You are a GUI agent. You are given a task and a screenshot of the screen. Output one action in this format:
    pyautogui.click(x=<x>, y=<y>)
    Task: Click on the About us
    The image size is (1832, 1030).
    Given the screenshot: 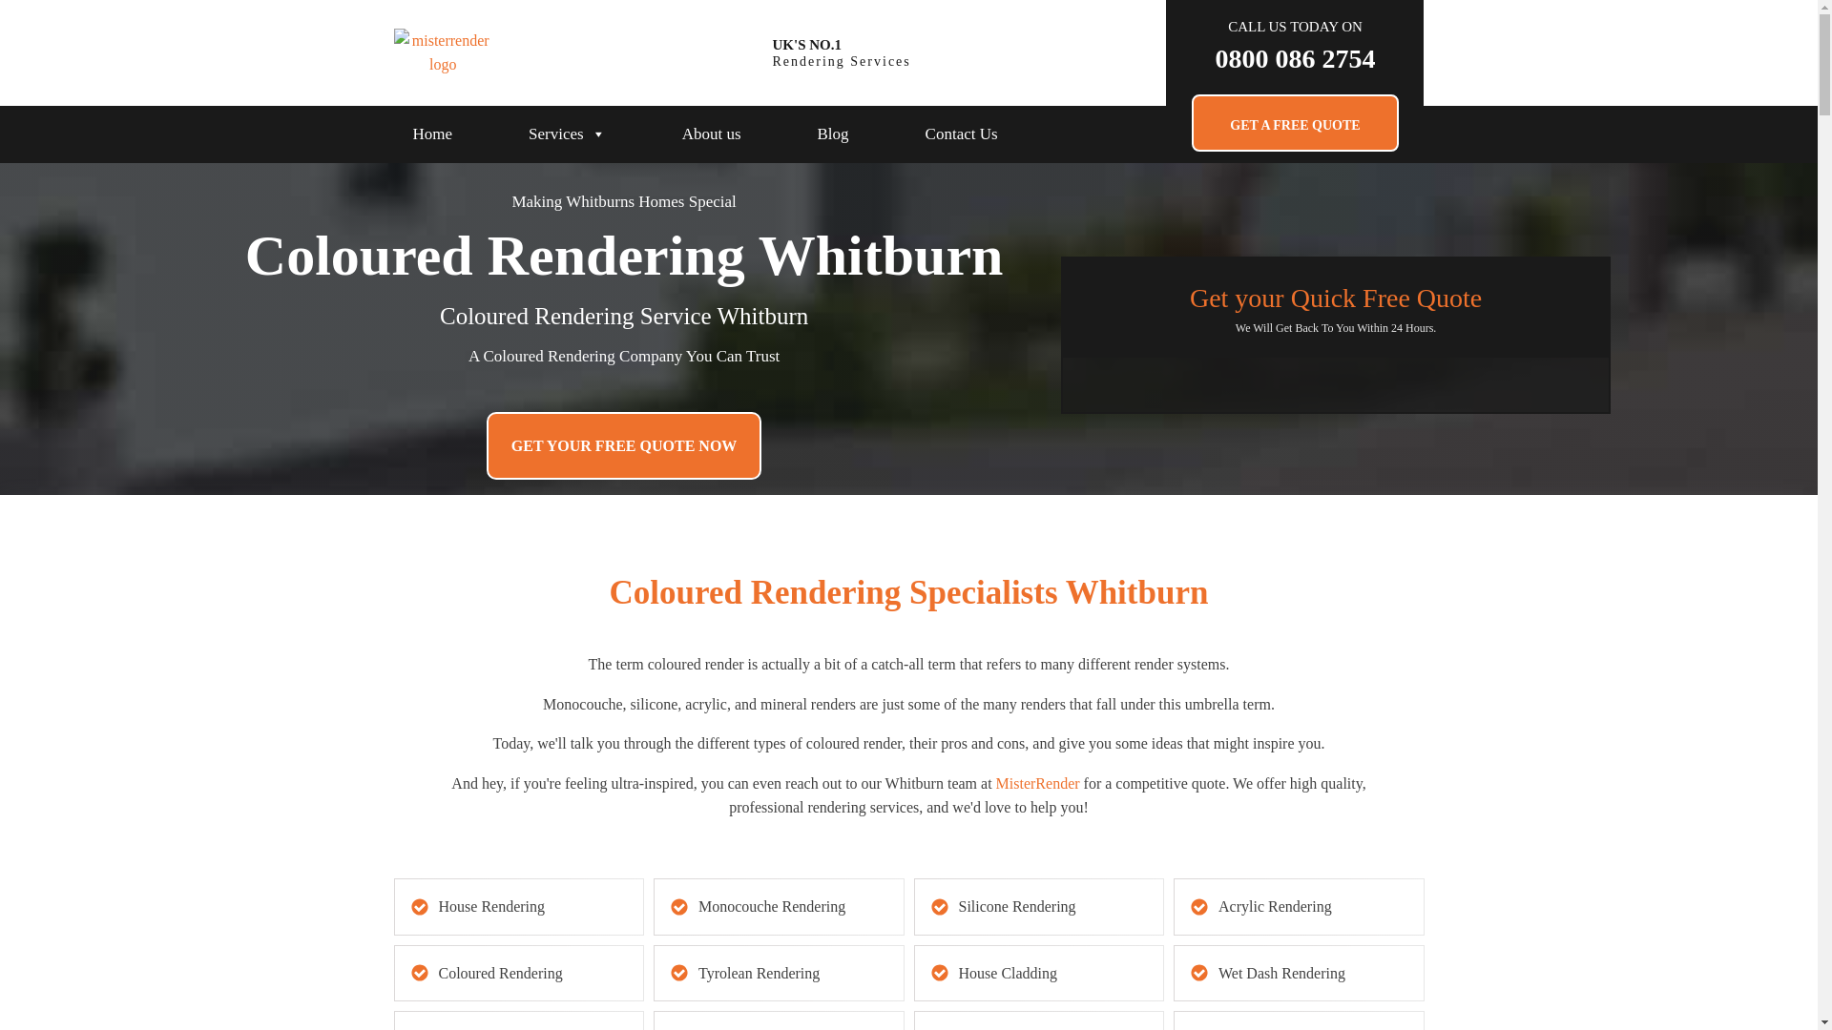 What is the action you would take?
    pyautogui.click(x=712, y=134)
    